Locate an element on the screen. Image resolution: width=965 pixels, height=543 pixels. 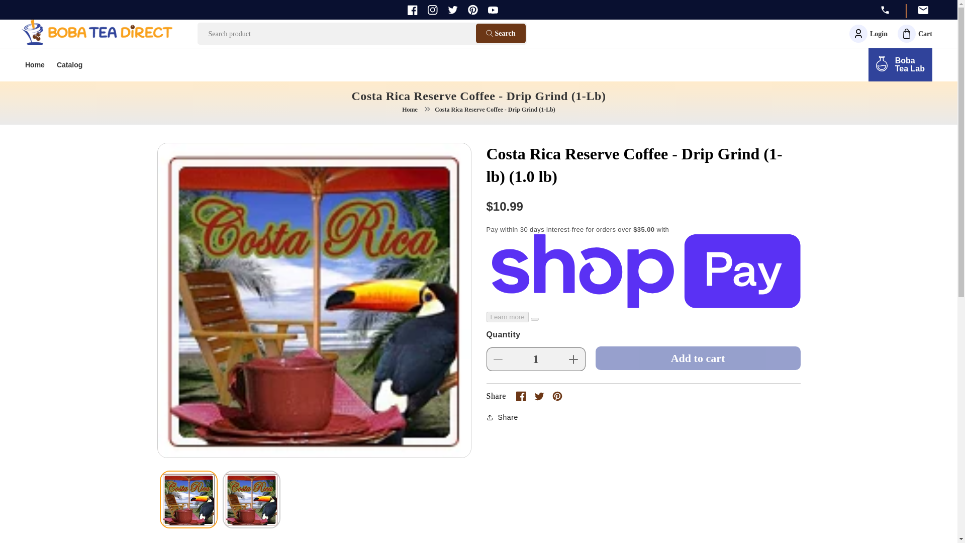
Login is located at coordinates (868, 33).